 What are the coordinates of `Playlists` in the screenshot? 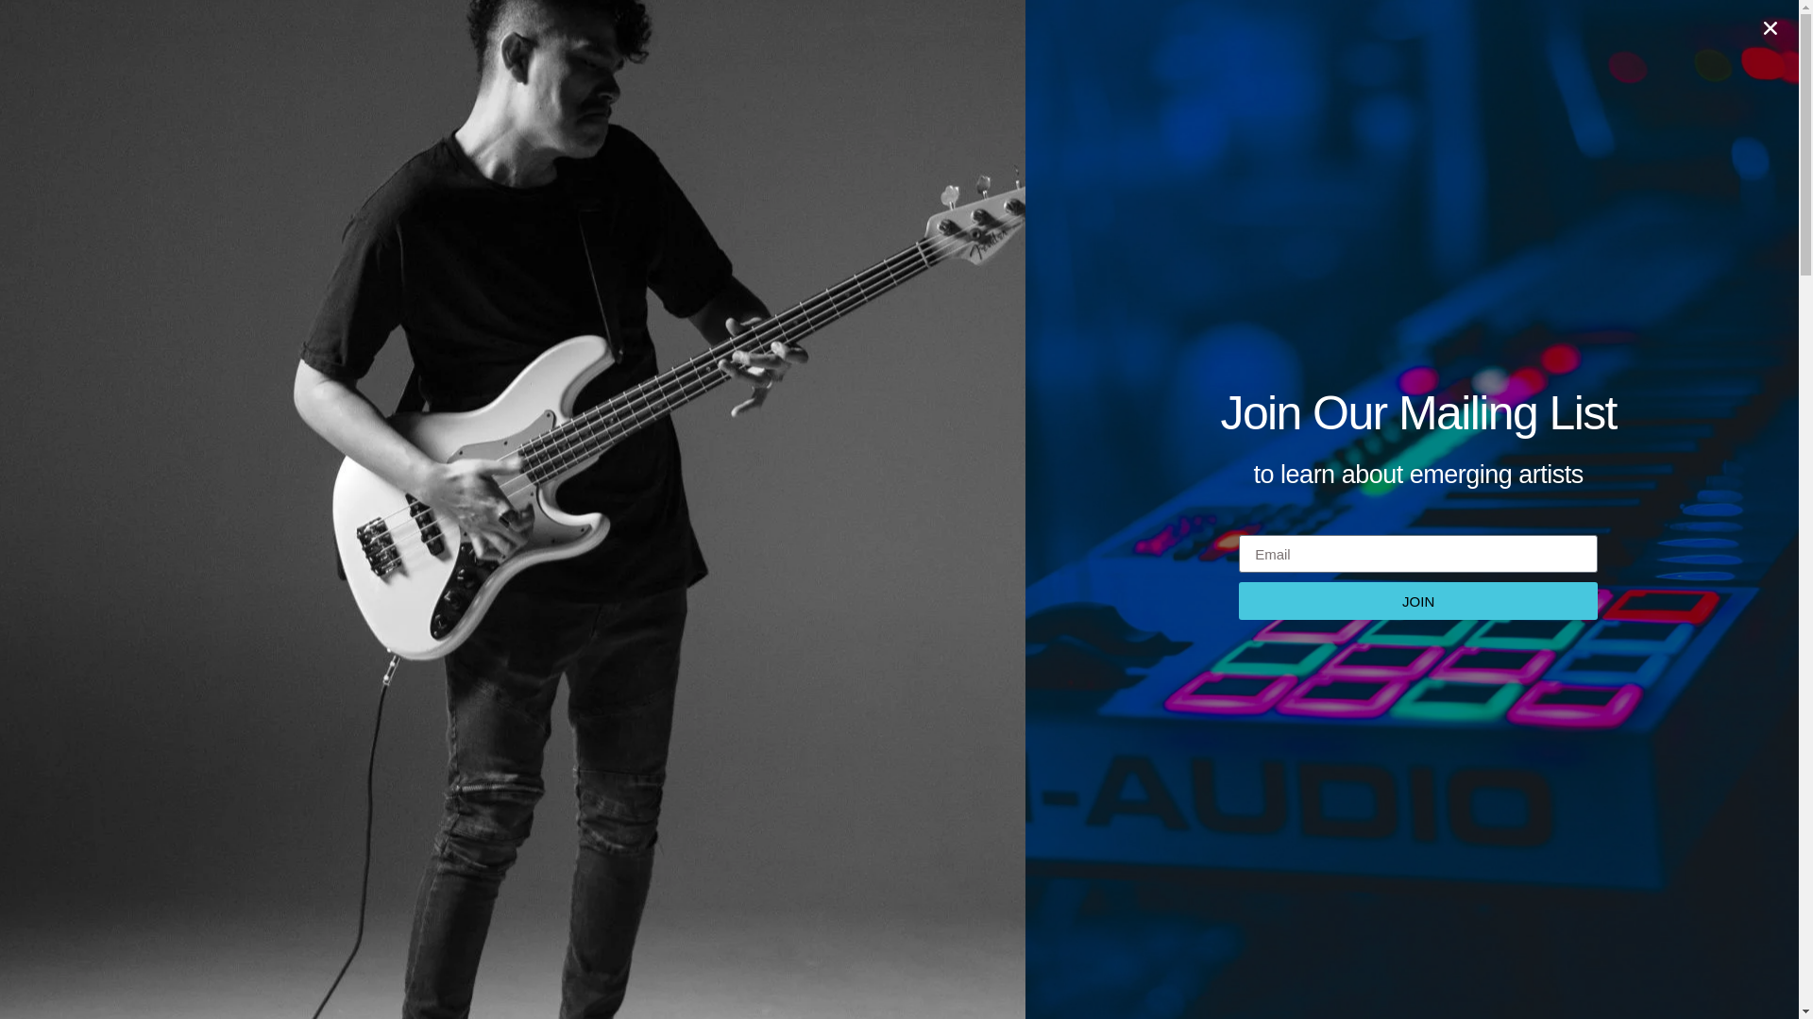 It's located at (932, 49).